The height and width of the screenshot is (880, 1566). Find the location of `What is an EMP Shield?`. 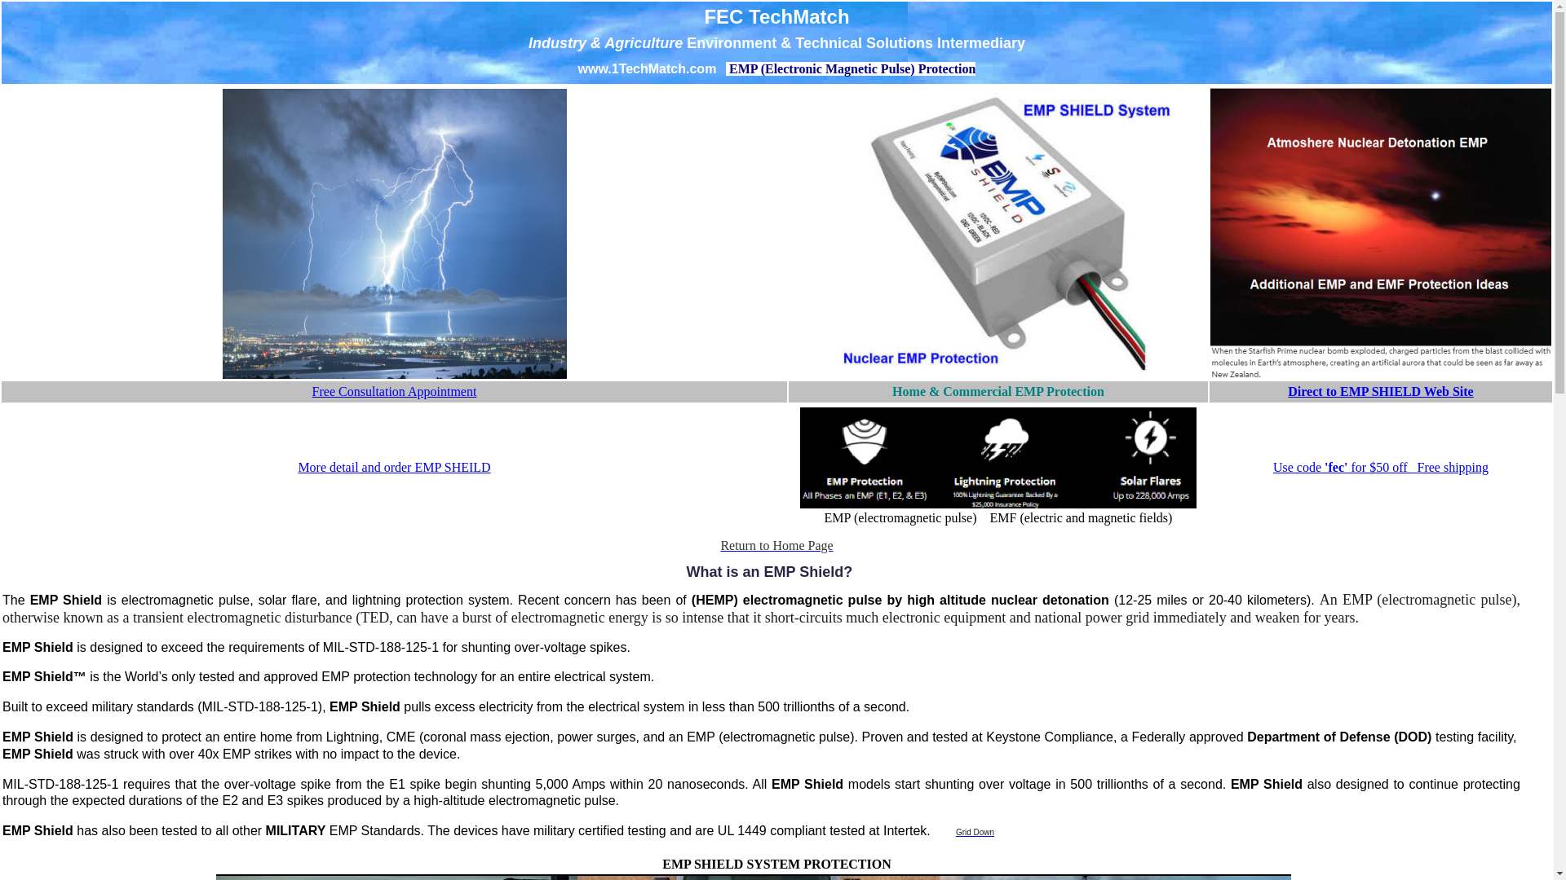

What is an EMP Shield? is located at coordinates (770, 572).